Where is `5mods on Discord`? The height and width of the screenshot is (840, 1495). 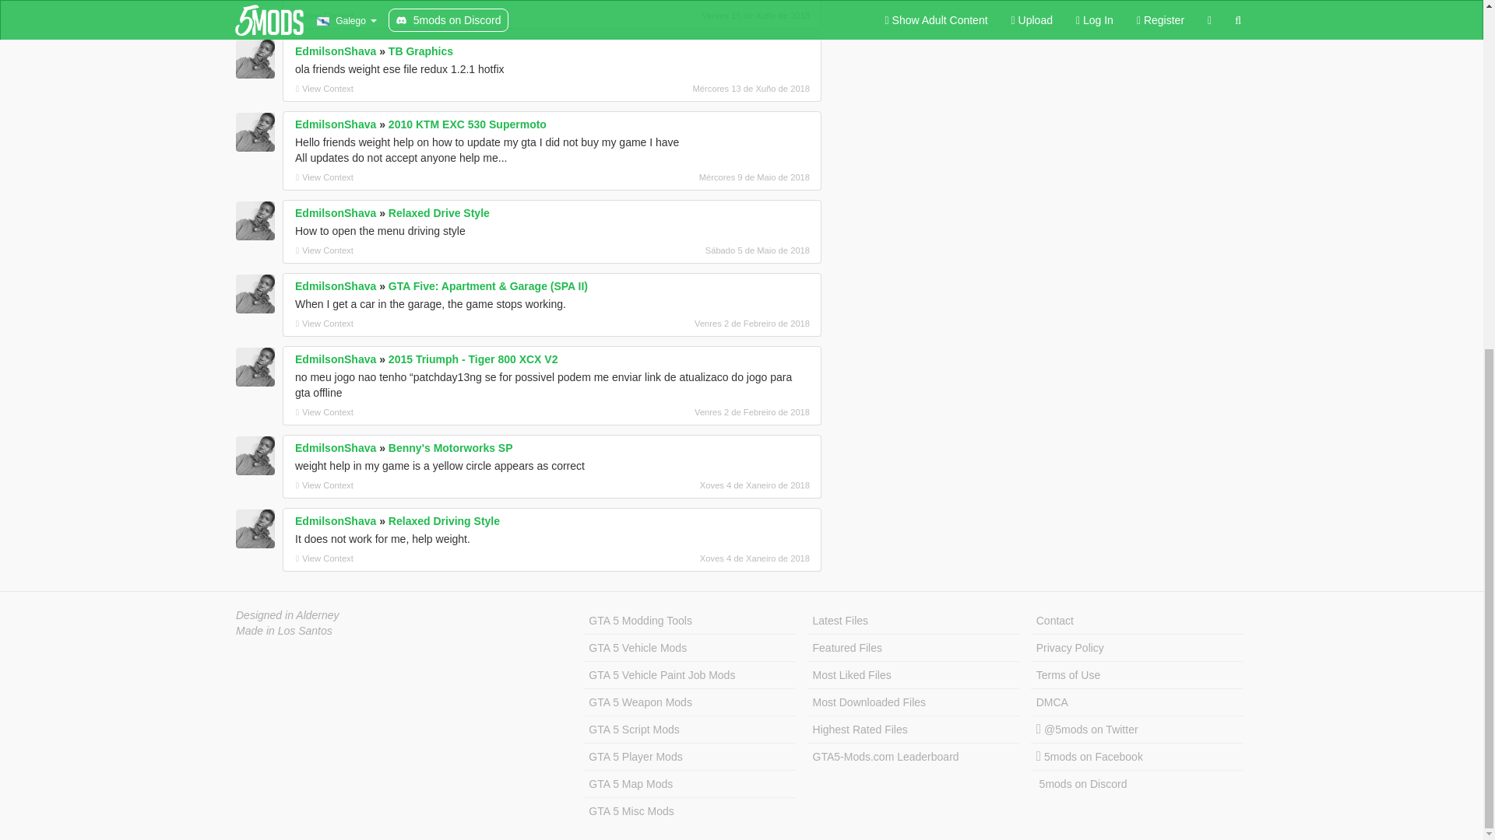
5mods on Discord is located at coordinates (1137, 784).